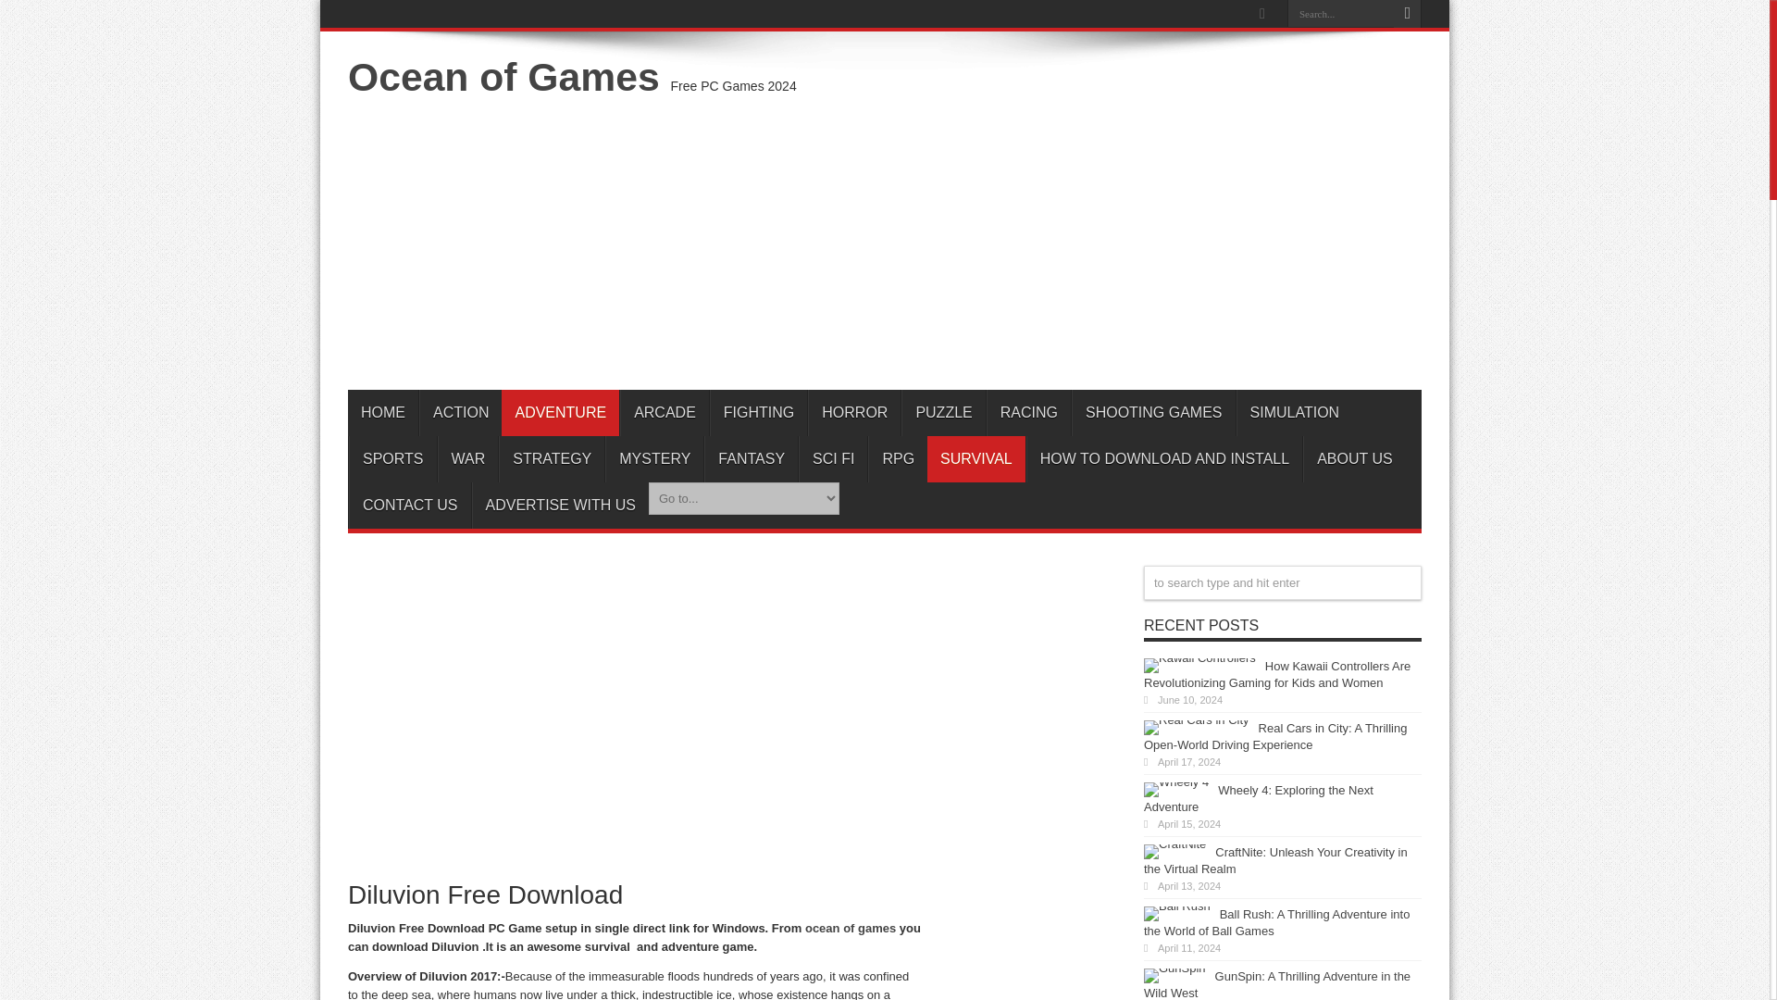 This screenshot has width=1777, height=1000. I want to click on SPORTS, so click(392, 458).